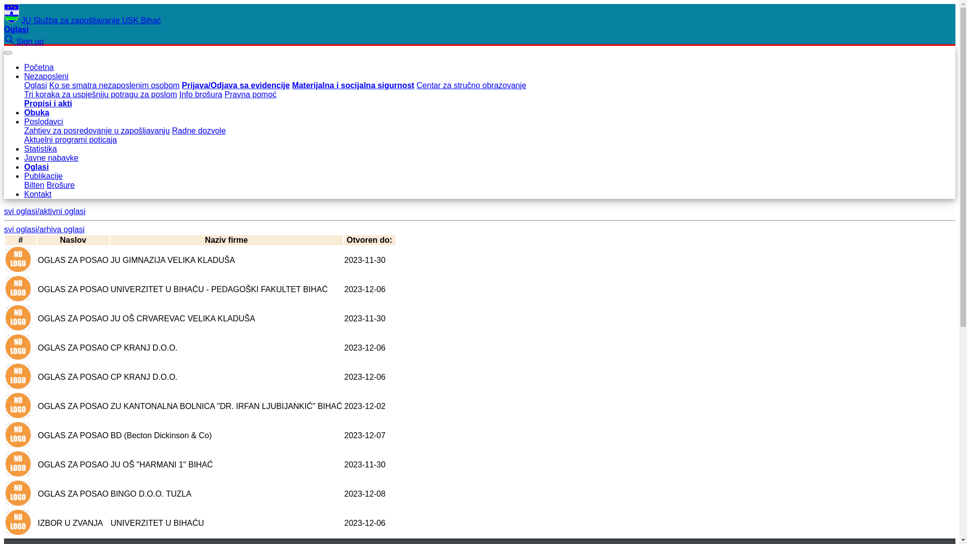 The height and width of the screenshot is (544, 967). I want to click on OGLAS ZA POSAO CP KRANJ D.O.O. 2023-12-06, so click(200, 348).